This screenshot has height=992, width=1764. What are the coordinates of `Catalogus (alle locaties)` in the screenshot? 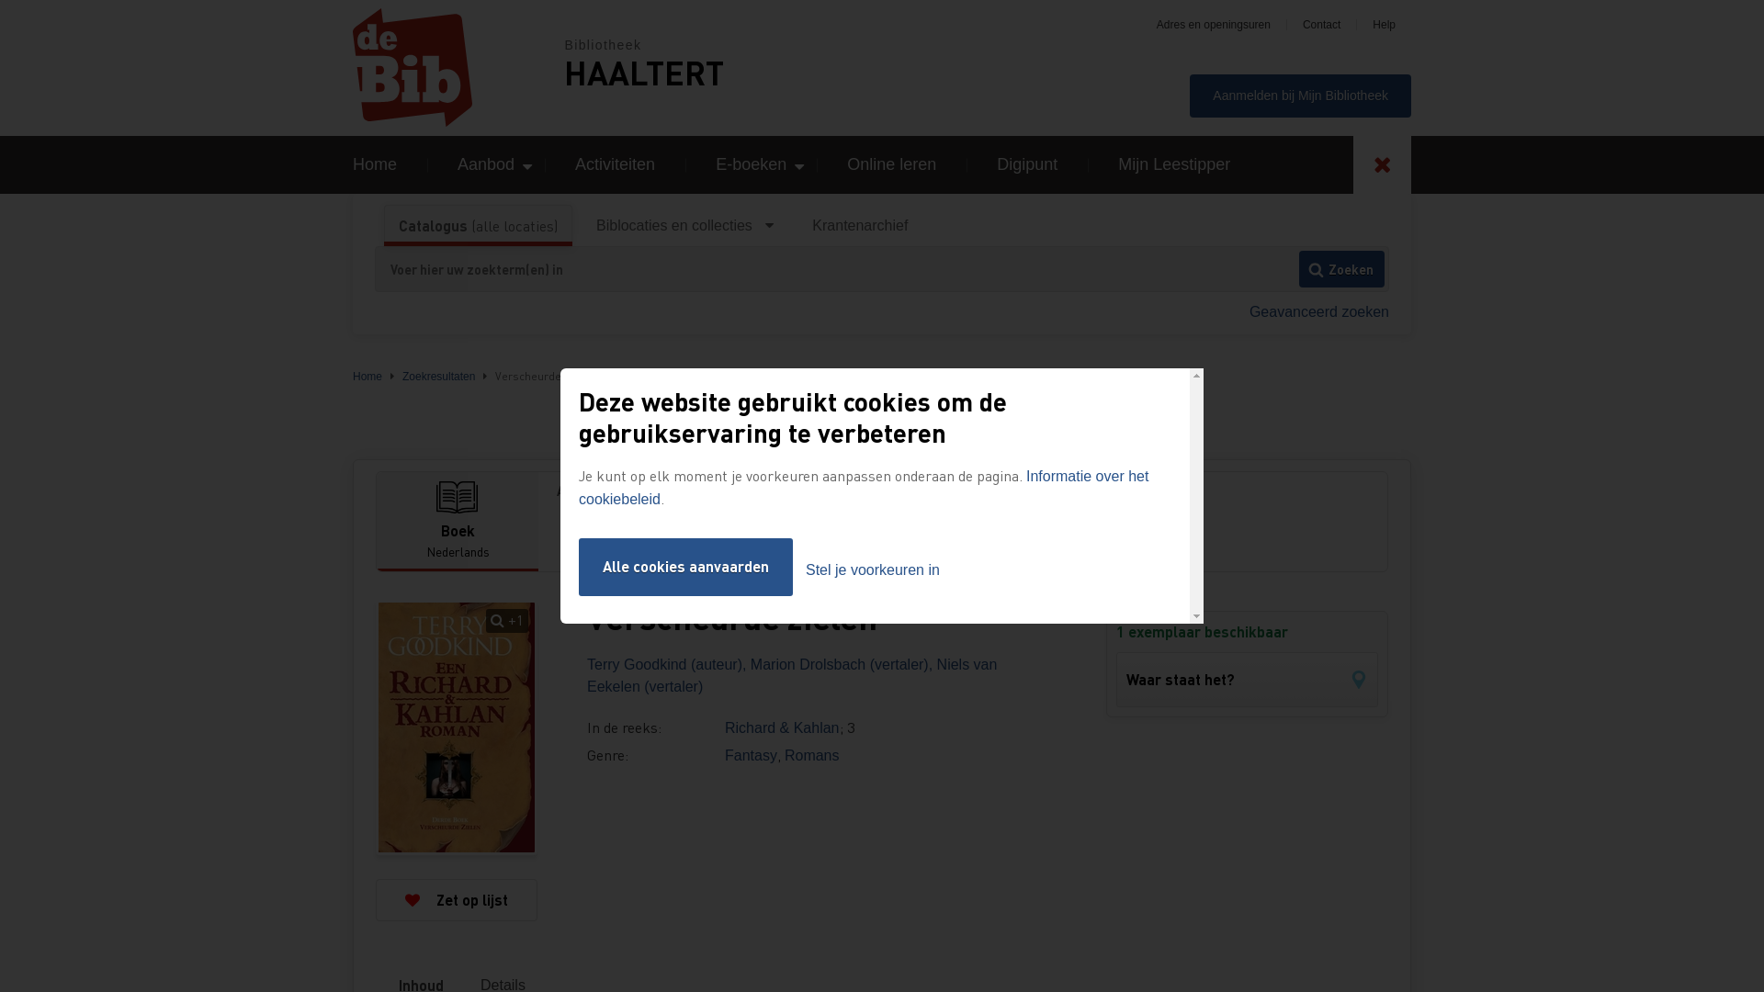 It's located at (478, 226).